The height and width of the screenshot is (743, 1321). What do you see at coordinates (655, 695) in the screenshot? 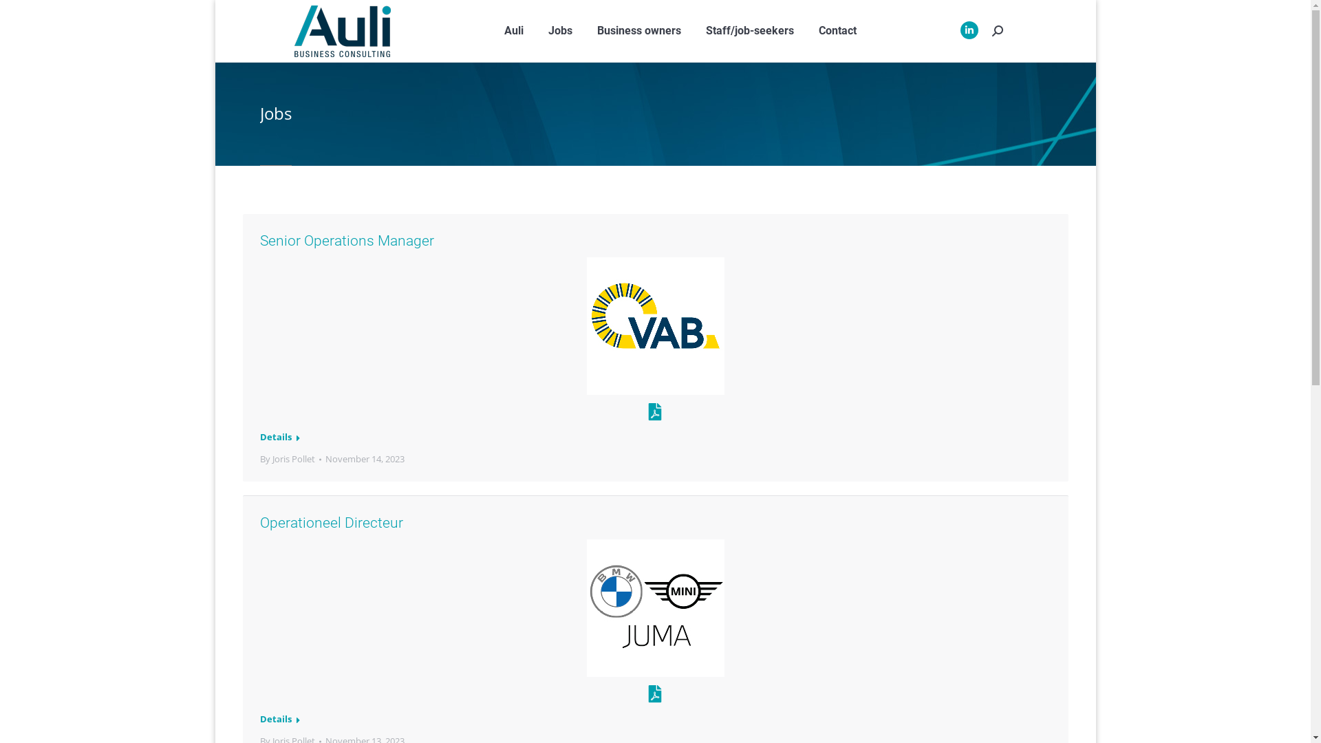
I see `PDF` at bounding box center [655, 695].